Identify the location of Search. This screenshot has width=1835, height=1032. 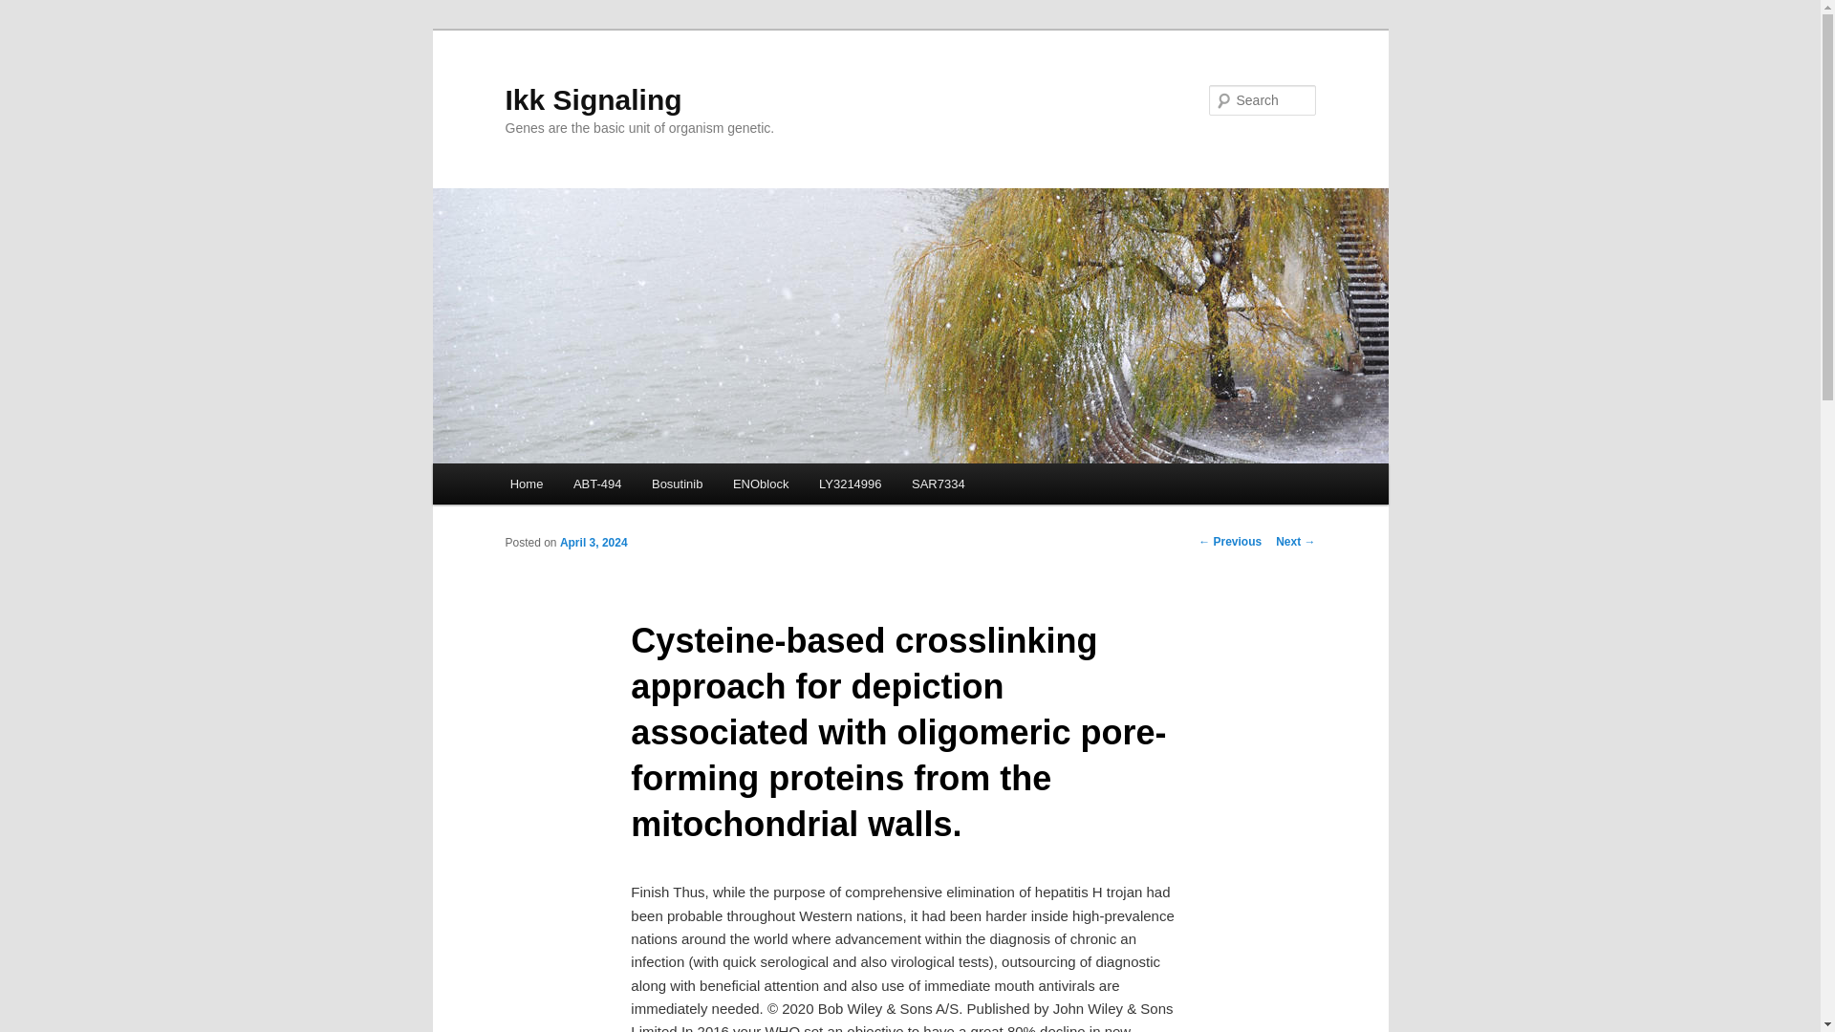
(31, 11).